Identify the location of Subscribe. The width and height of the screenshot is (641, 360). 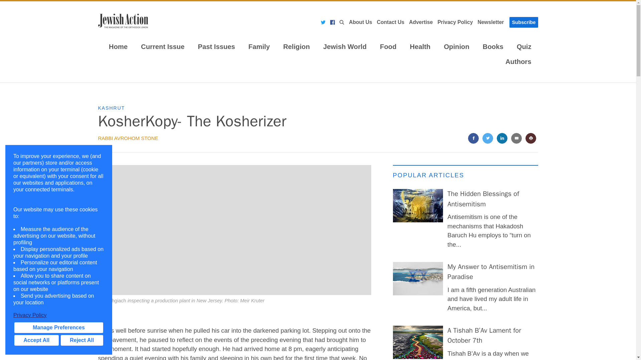
(523, 22).